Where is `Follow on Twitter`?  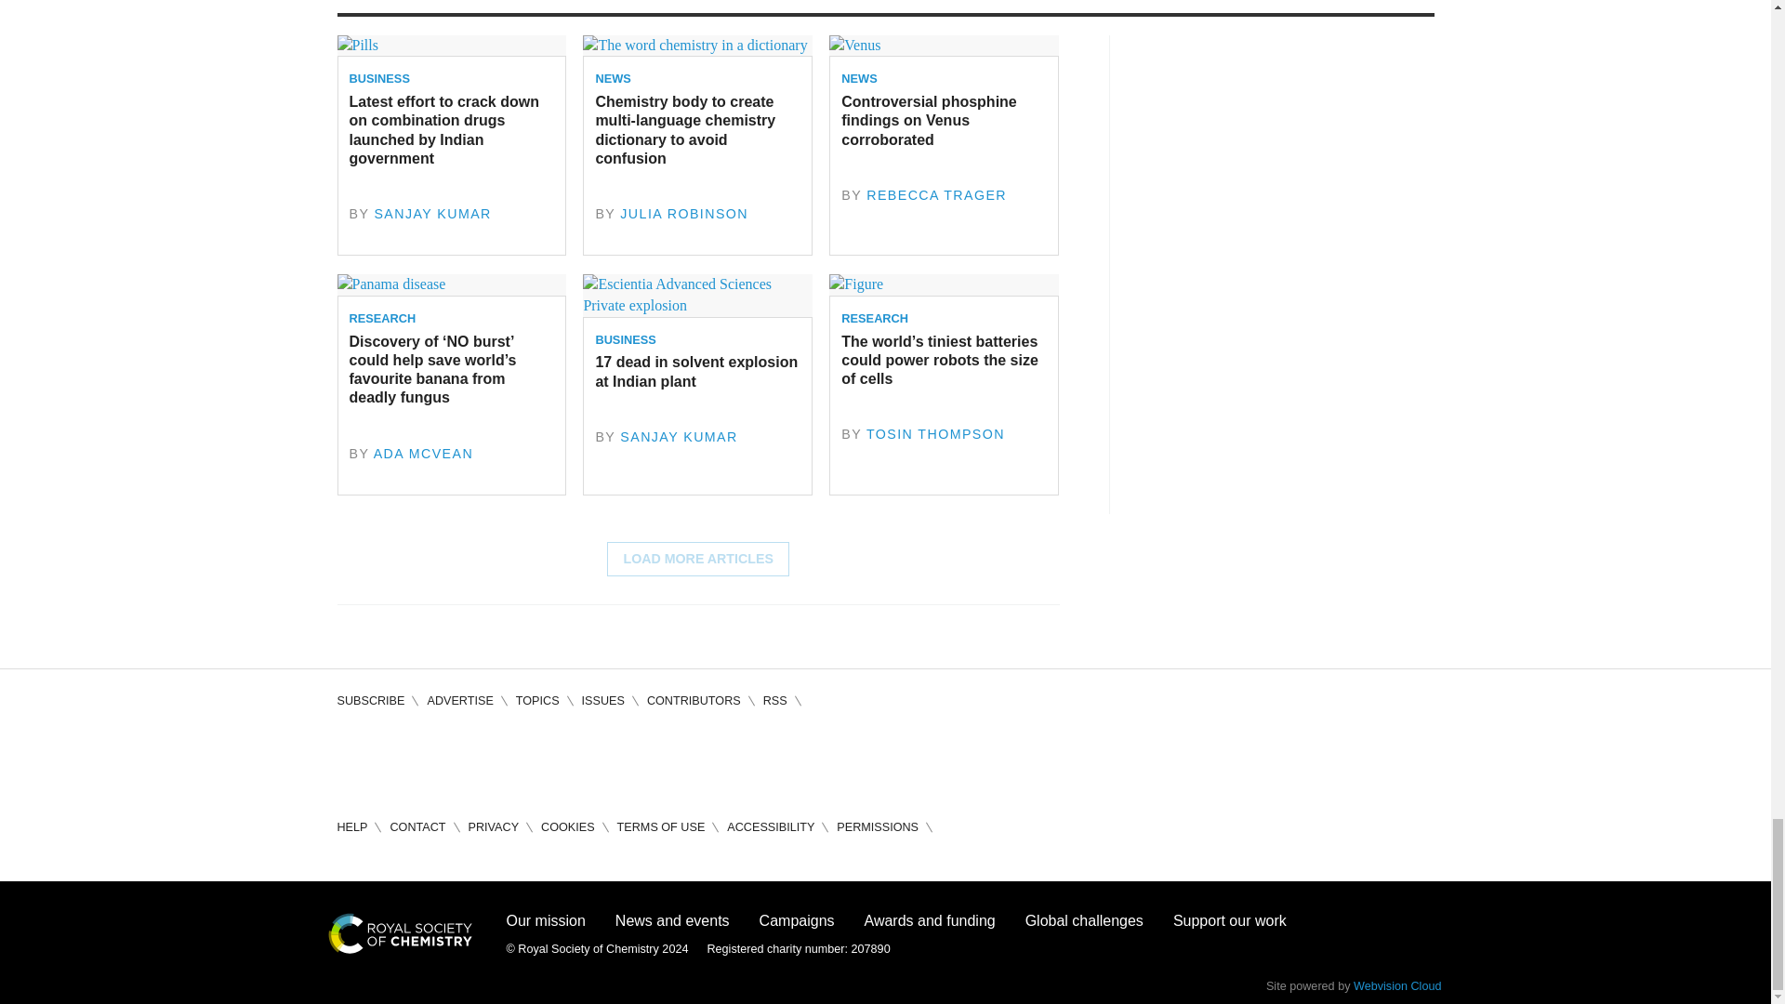
Follow on Twitter is located at coordinates (405, 759).